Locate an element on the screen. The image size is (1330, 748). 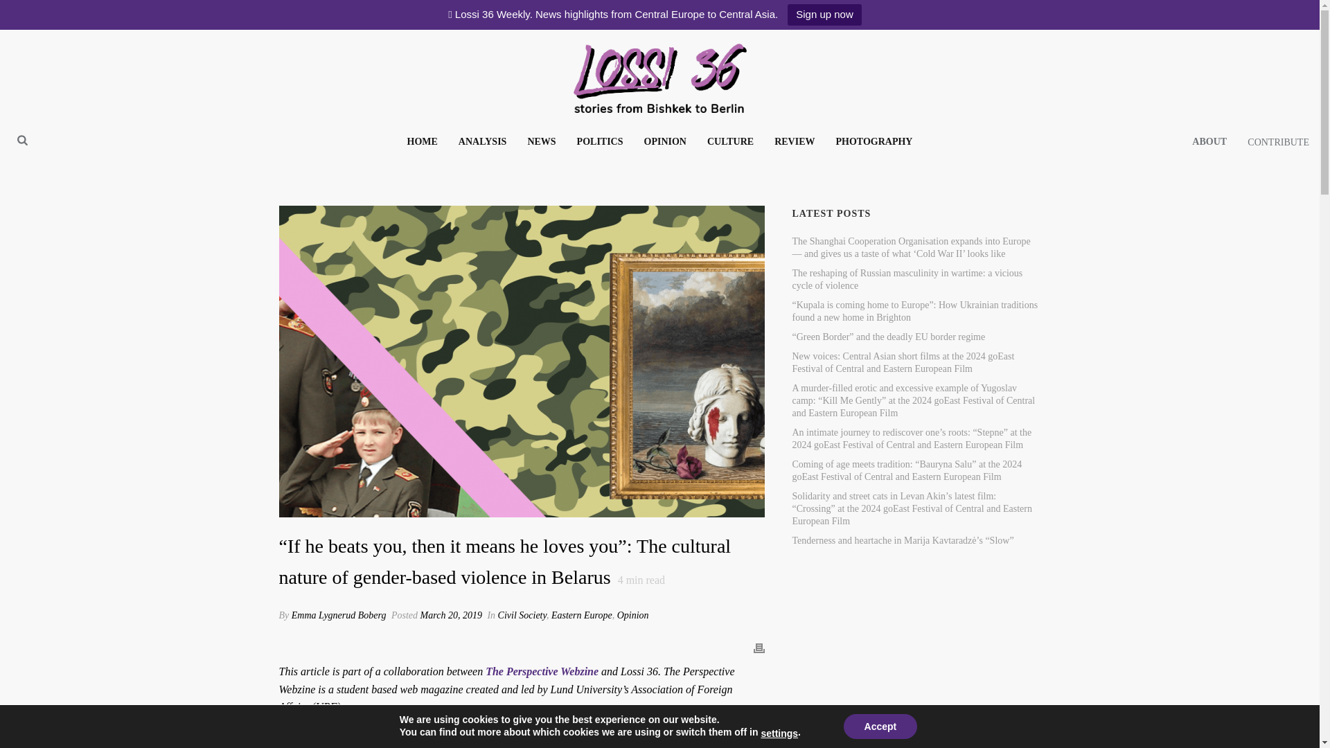
Posts by Emma Lygnerud Boberg is located at coordinates (339, 615).